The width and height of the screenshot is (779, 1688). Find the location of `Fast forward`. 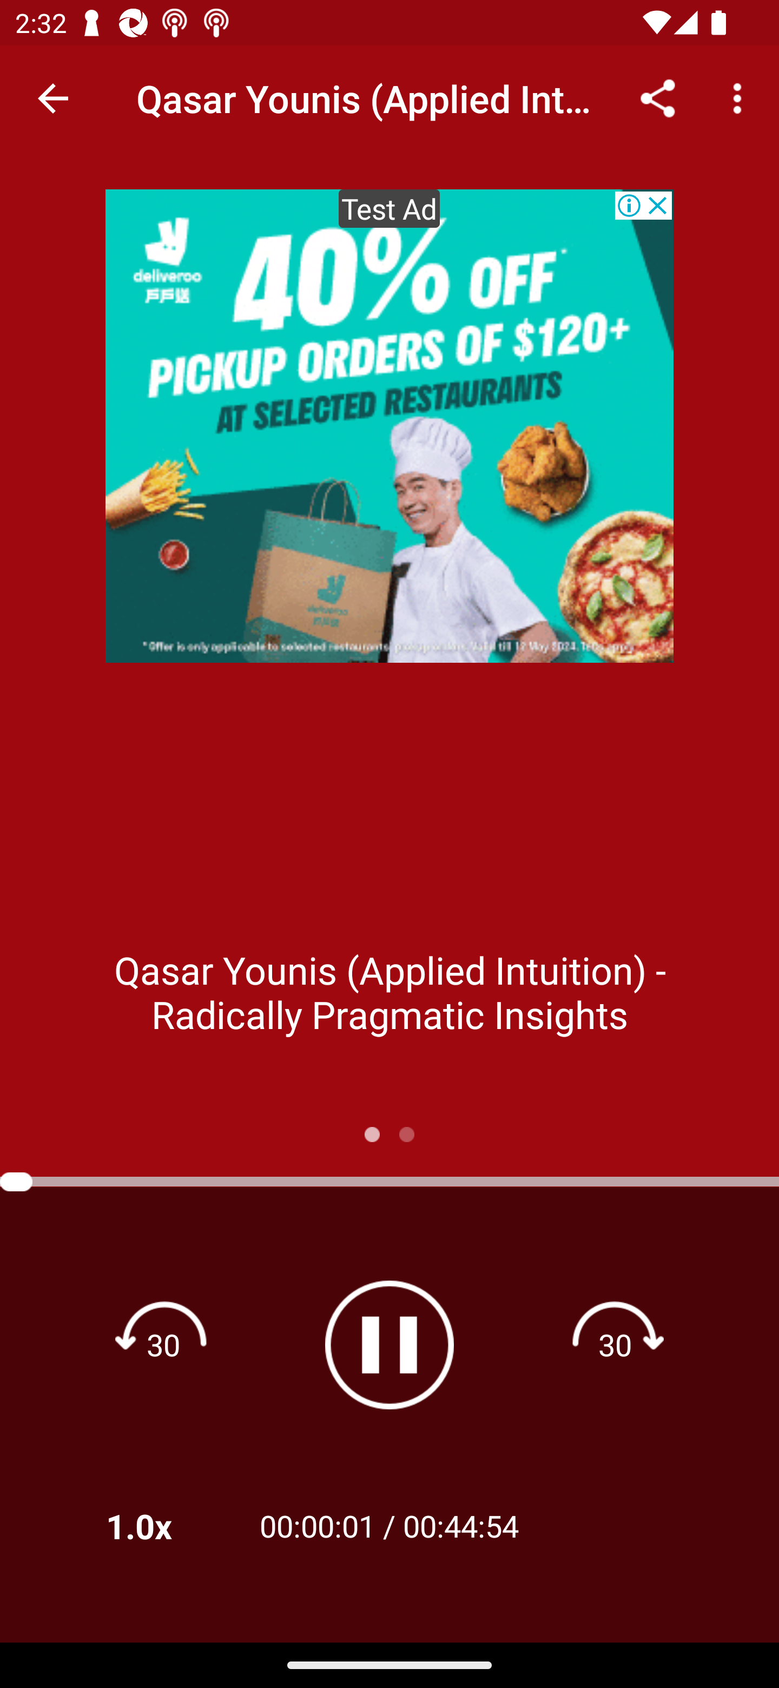

Fast forward is located at coordinates (615, 1344).